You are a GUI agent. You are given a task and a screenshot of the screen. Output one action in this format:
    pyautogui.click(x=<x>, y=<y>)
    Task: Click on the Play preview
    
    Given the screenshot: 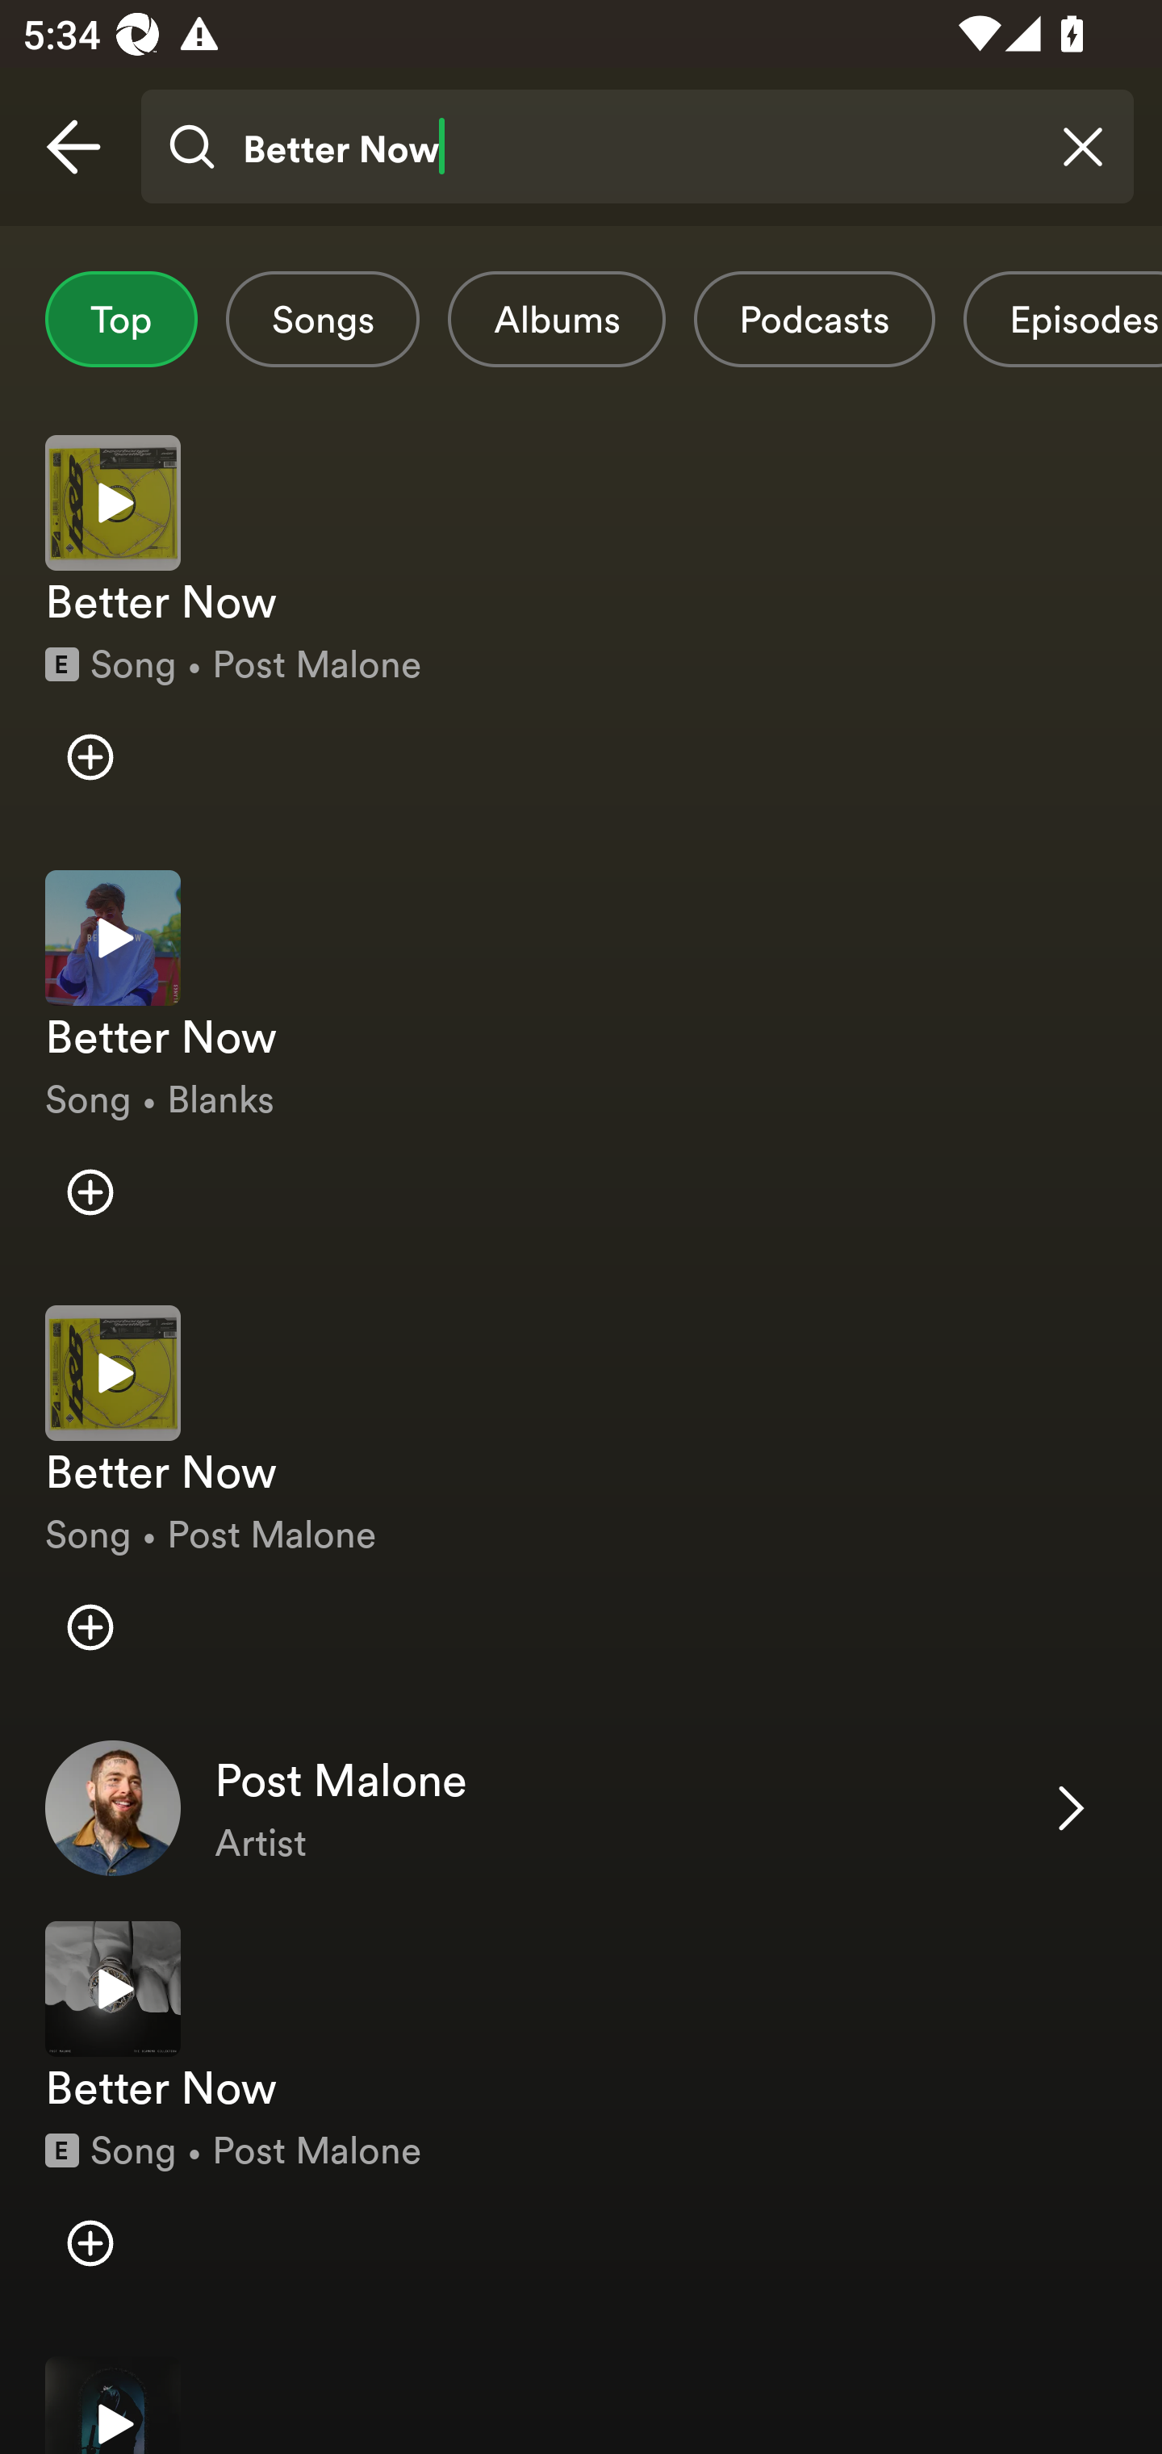 What is the action you would take?
    pyautogui.click(x=113, y=2405)
    